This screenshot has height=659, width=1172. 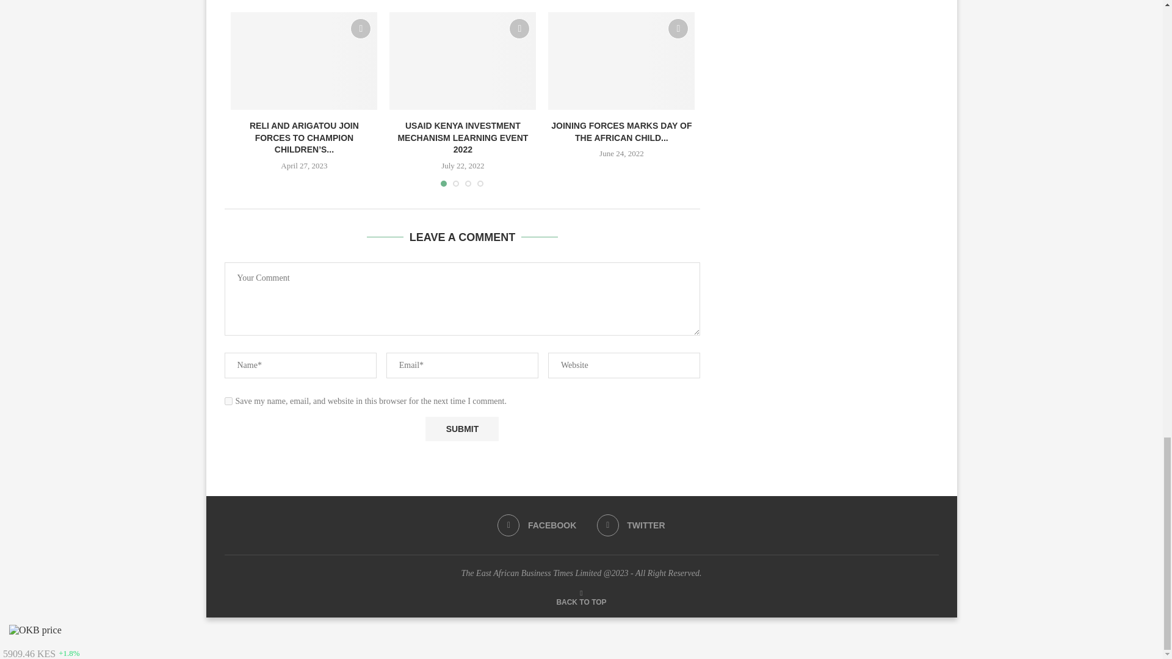 What do you see at coordinates (462, 61) in the screenshot?
I see `USAID Kenya Investment Mechanism Learning Event 2022` at bounding box center [462, 61].